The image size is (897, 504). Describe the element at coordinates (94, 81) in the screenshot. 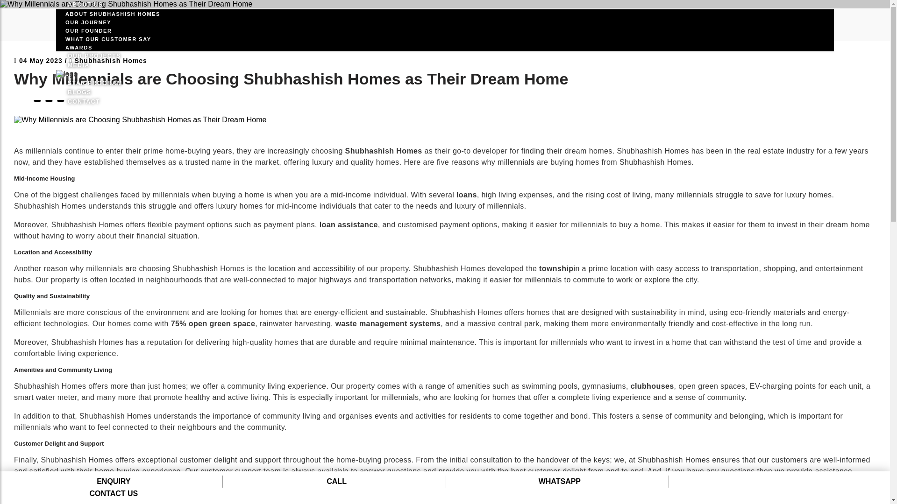

I see `STAR PROGRAM` at that location.